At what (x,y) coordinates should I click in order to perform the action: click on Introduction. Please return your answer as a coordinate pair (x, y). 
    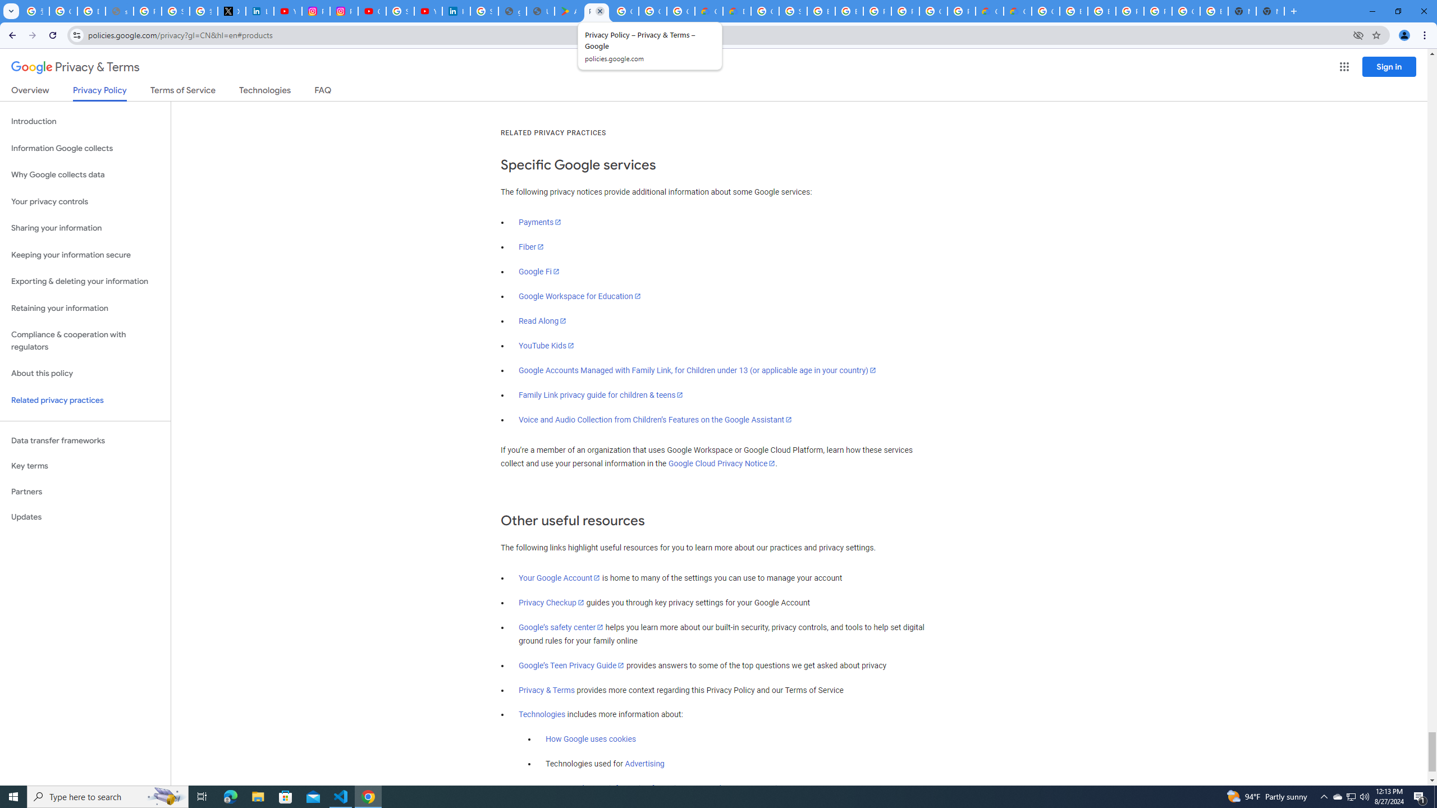
    Looking at the image, I should click on (85, 121).